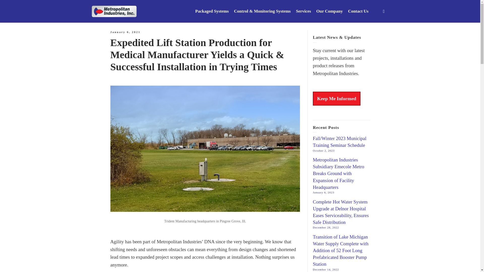 This screenshot has width=484, height=272. I want to click on Contact Us, so click(358, 11).